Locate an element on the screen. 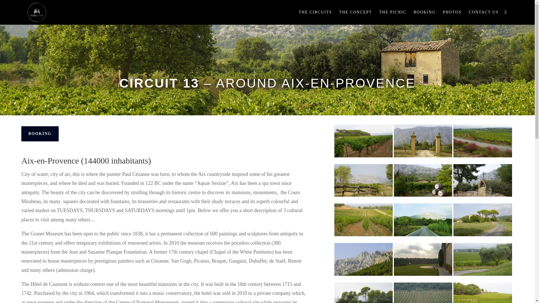   DSC4582-min is located at coordinates (482, 259).